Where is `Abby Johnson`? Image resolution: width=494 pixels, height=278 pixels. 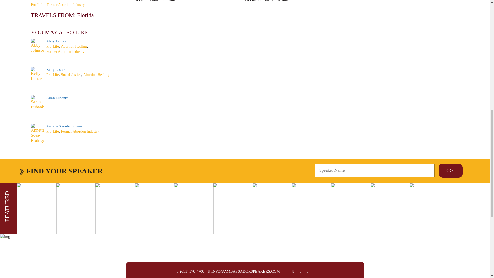
Abby Johnson is located at coordinates (57, 41).